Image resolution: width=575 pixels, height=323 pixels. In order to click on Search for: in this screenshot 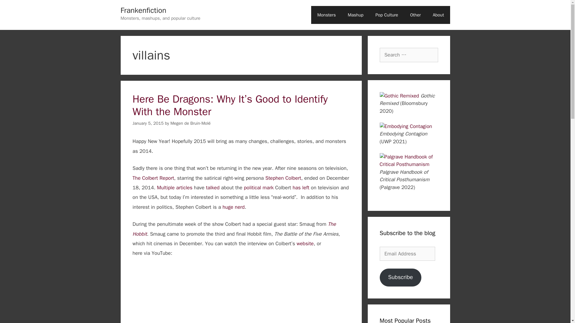, I will do `click(409, 55)`.